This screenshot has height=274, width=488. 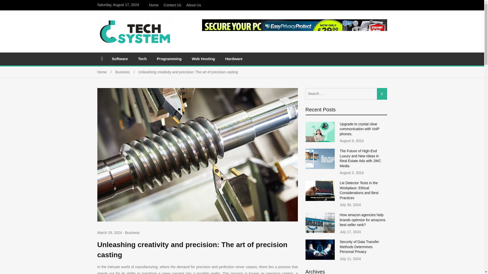 What do you see at coordinates (234, 59) in the screenshot?
I see `Hardware` at bounding box center [234, 59].